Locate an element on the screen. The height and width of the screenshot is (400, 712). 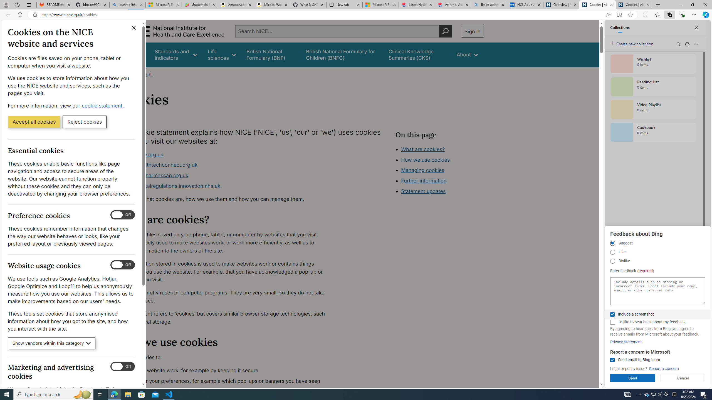
Perform search is located at coordinates (445, 31).